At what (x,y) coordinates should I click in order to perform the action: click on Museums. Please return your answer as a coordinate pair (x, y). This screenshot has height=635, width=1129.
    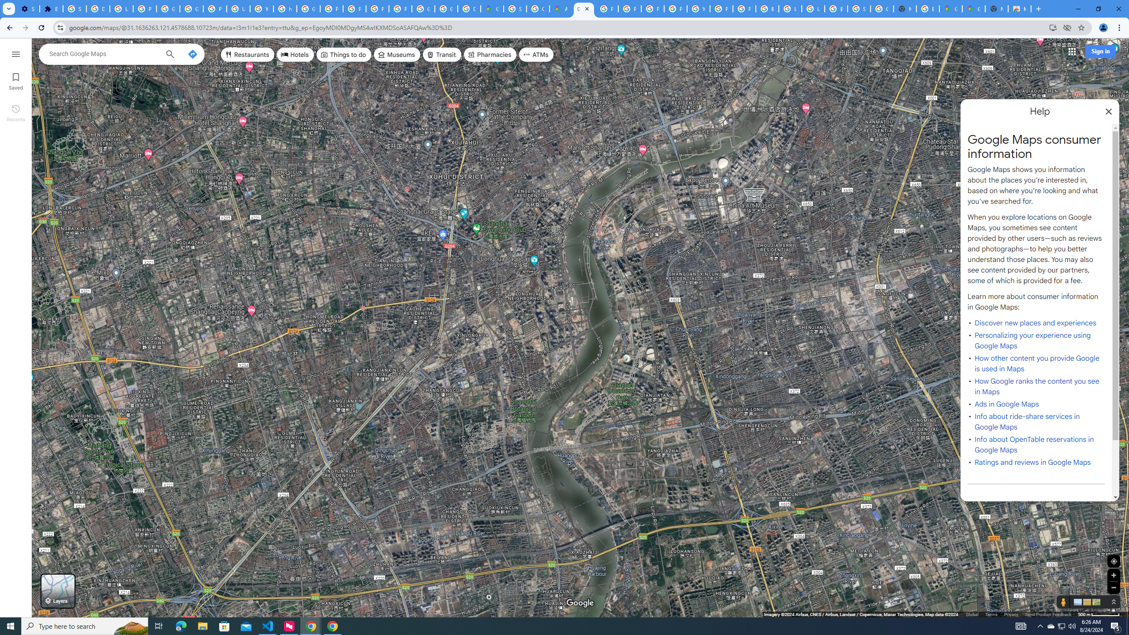
    Looking at the image, I should click on (397, 55).